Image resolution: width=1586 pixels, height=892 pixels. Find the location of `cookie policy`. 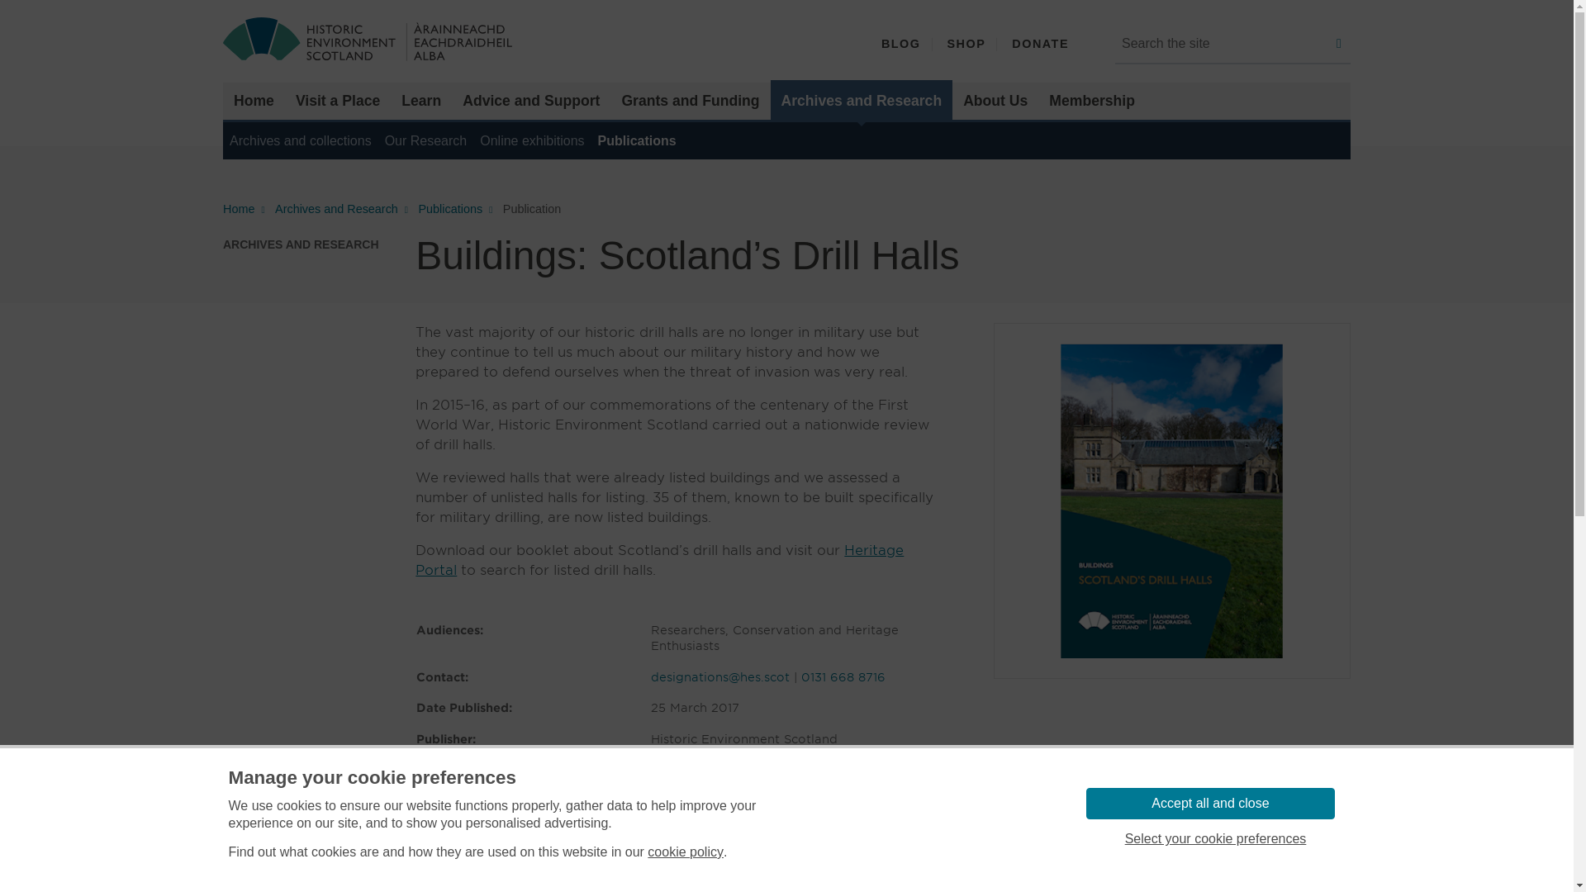

cookie policy is located at coordinates (685, 852).